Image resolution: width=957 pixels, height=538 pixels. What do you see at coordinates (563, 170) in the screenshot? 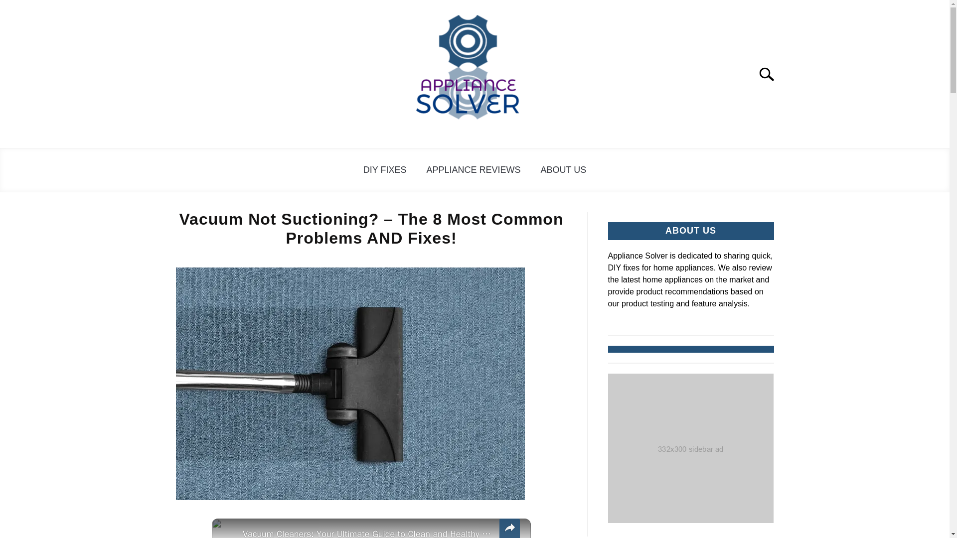
I see `ABOUT US` at bounding box center [563, 170].